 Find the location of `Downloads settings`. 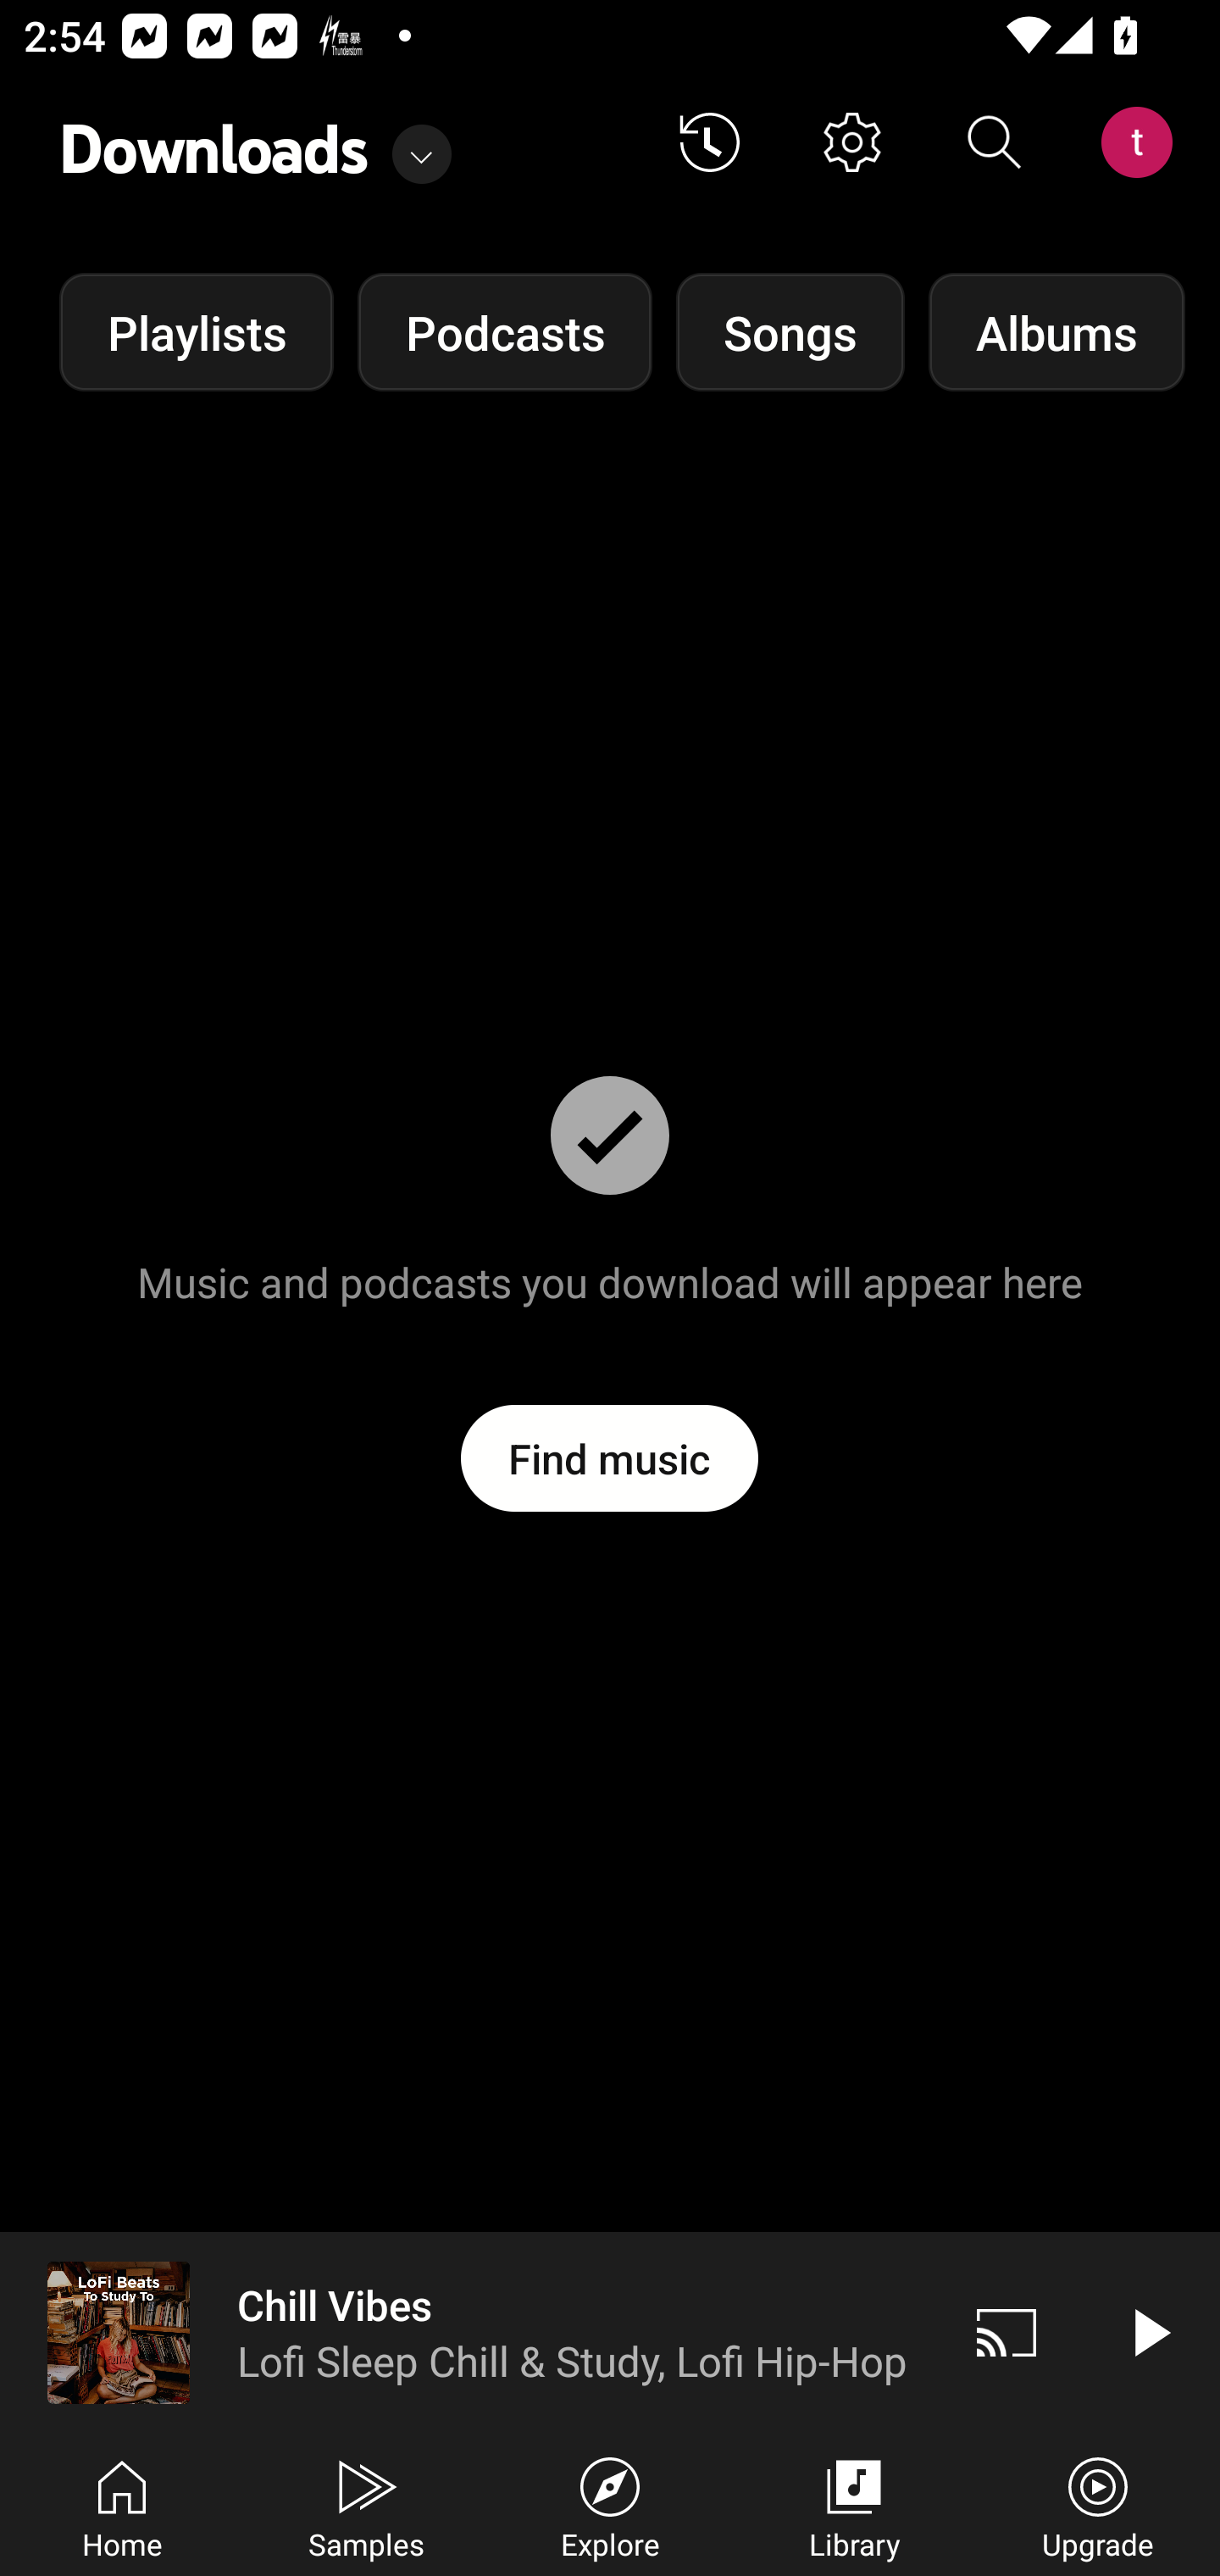

Downloads settings is located at coordinates (852, 142).